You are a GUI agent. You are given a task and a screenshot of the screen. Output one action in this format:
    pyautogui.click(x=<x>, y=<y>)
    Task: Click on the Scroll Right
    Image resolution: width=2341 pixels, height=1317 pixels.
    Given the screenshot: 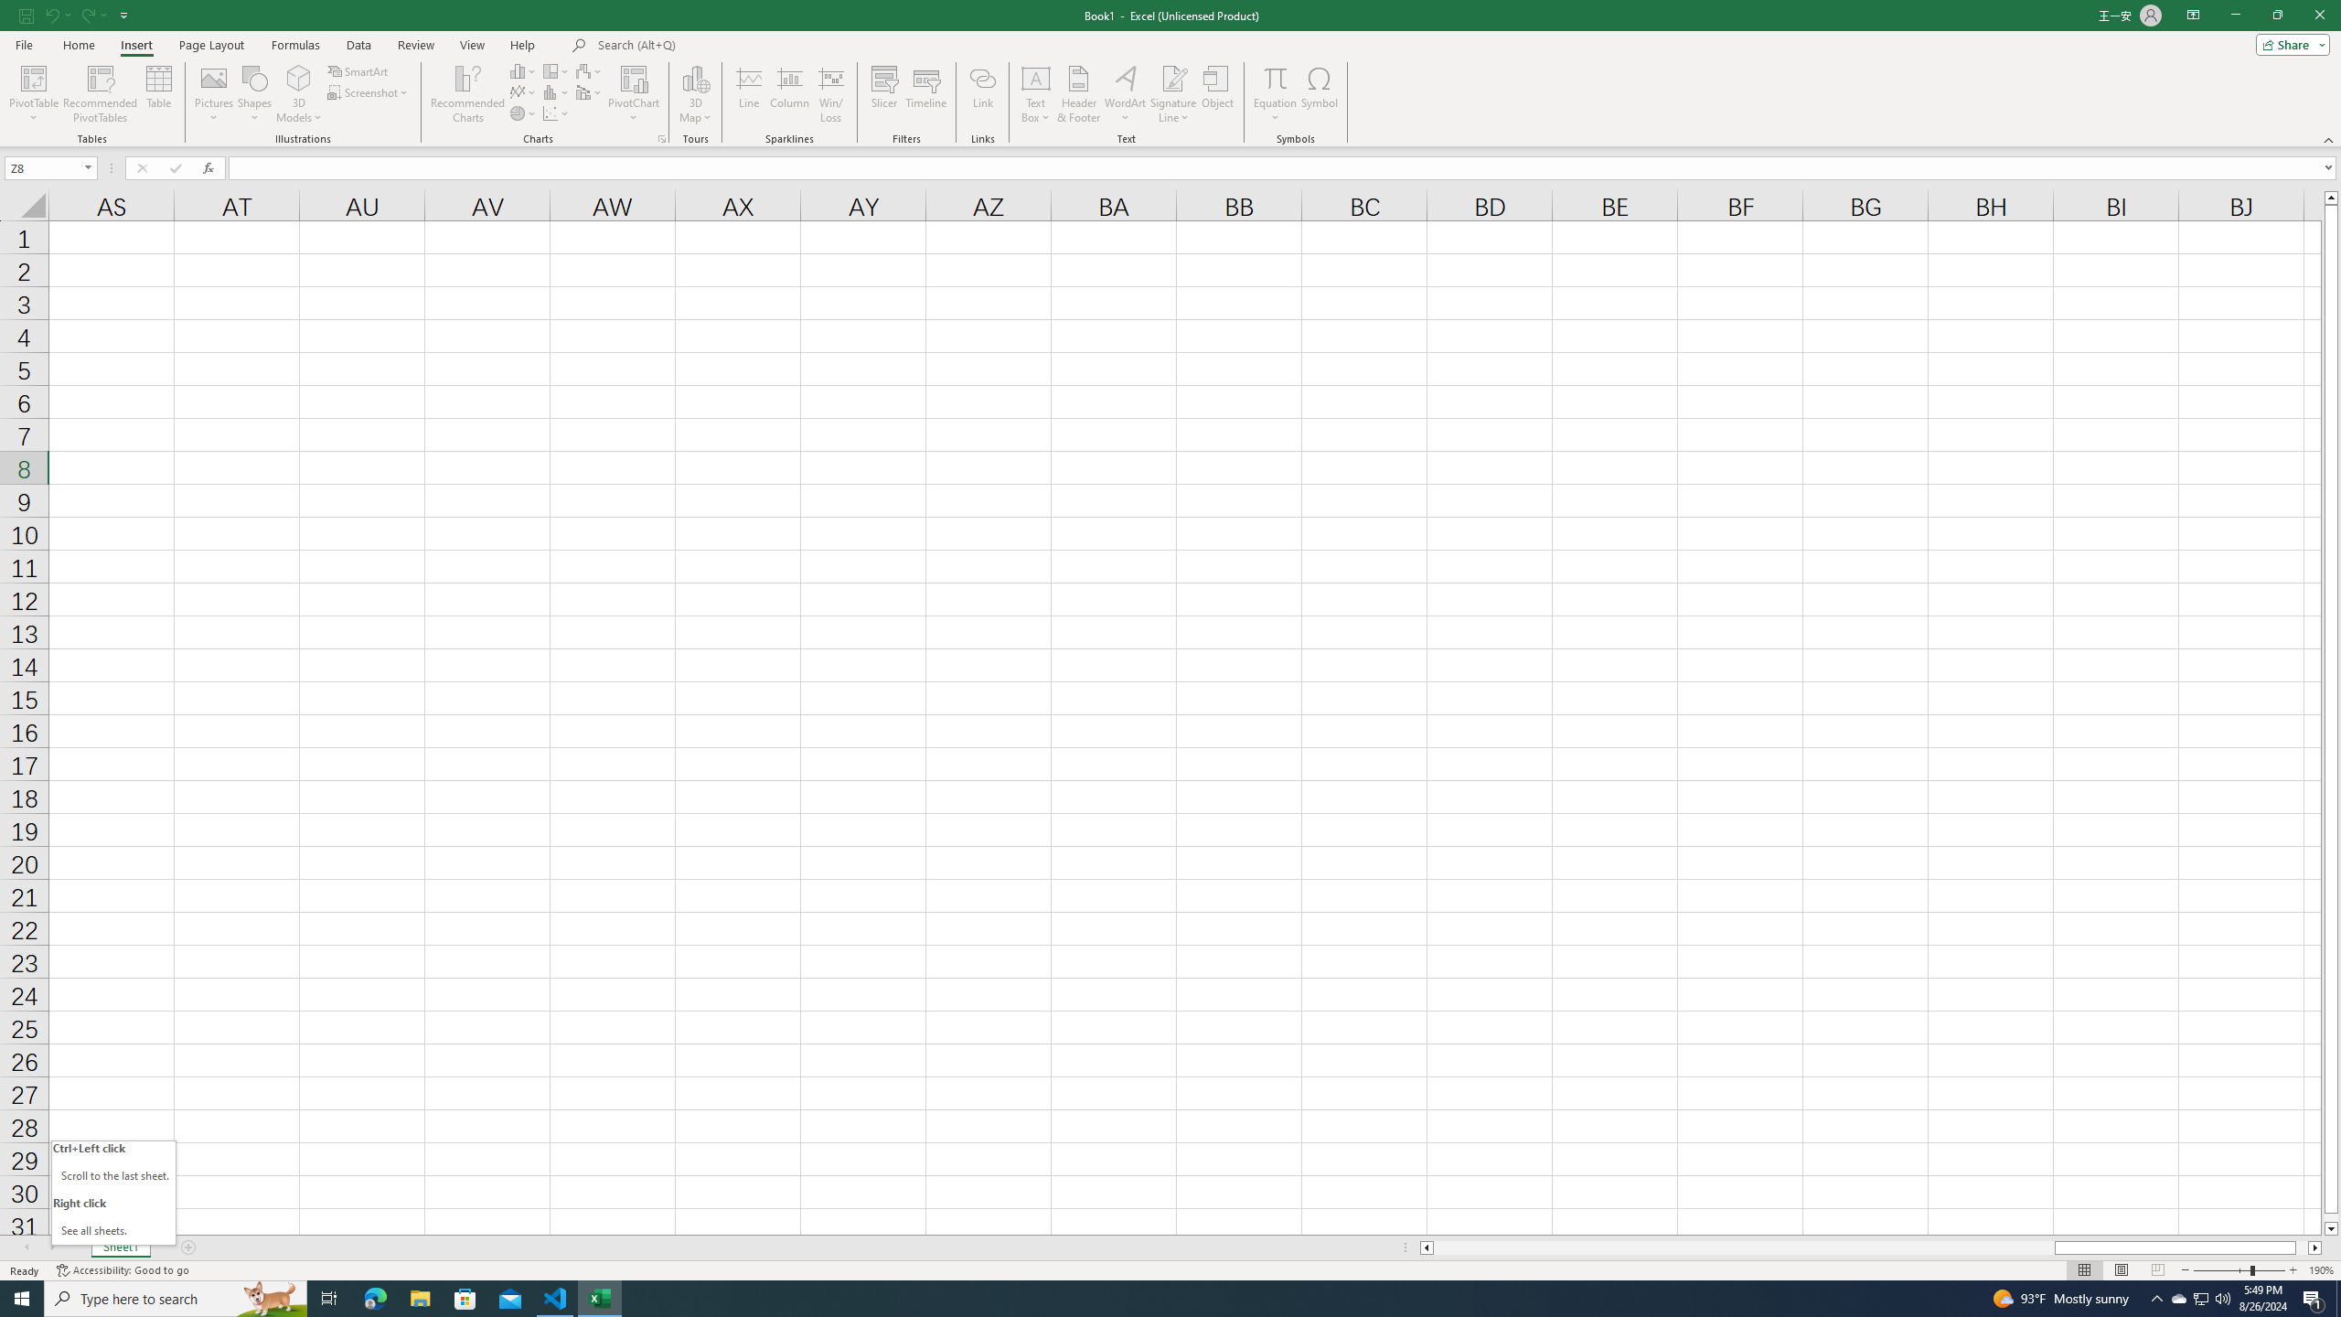 What is the action you would take?
    pyautogui.click(x=52, y=1247)
    